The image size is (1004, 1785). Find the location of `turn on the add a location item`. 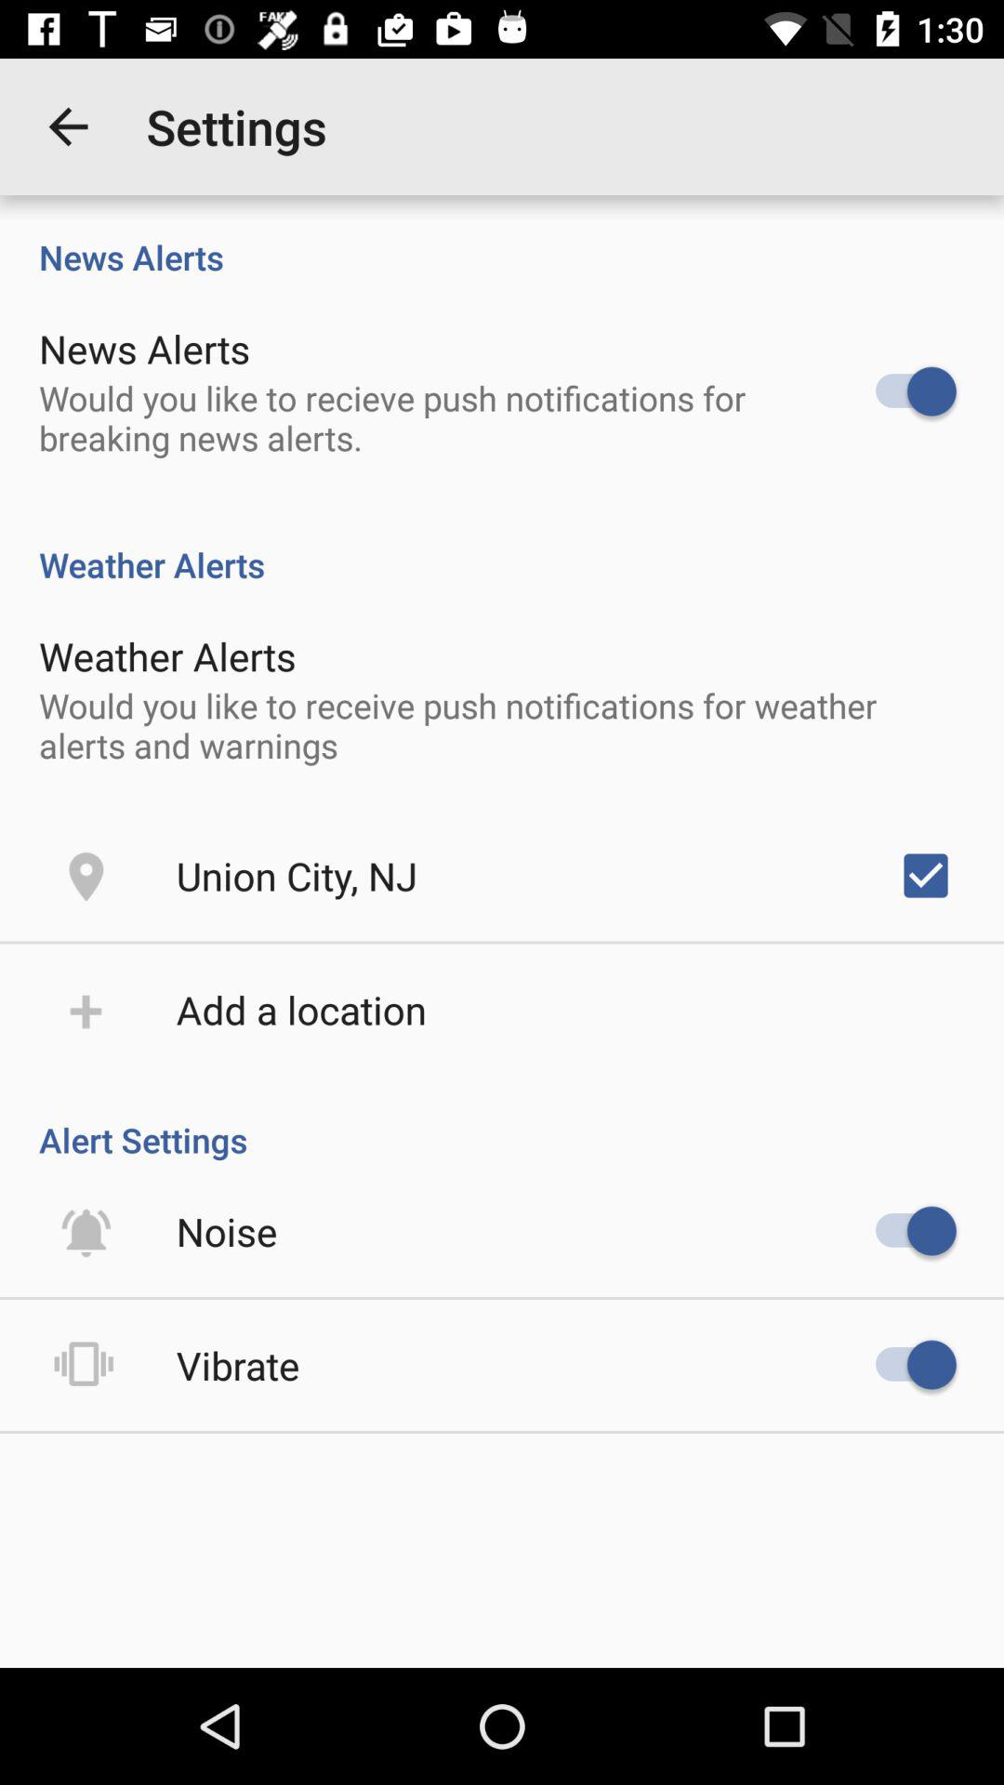

turn on the add a location item is located at coordinates (301, 1010).